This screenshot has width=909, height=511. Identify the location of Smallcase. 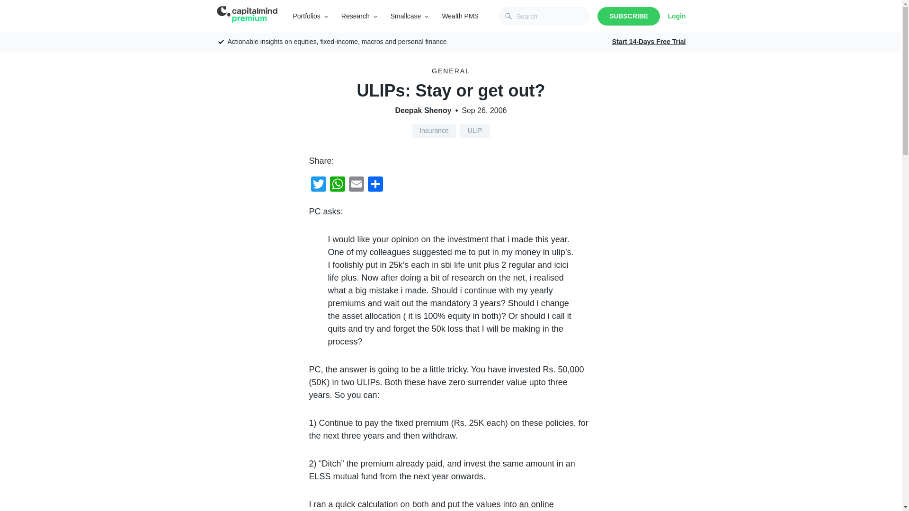
(406, 16).